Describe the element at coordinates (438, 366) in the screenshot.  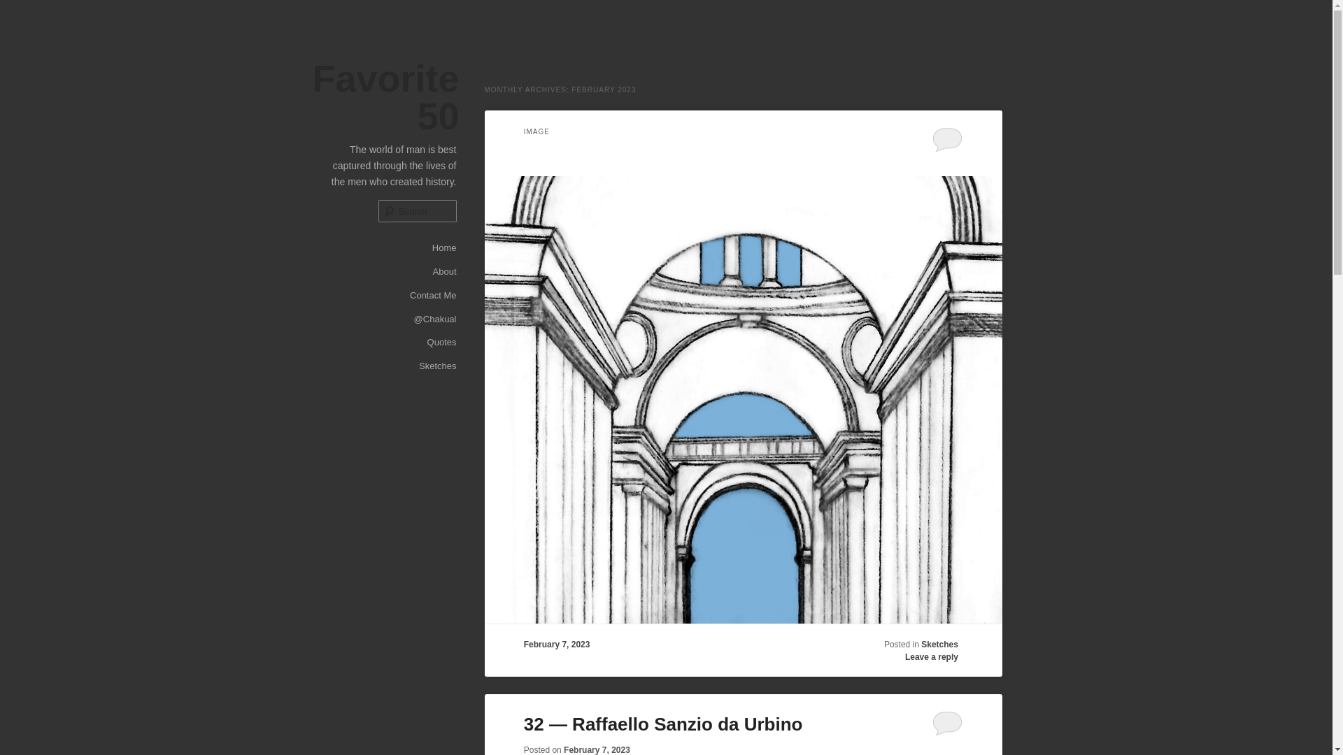
I see `Sketches` at that location.